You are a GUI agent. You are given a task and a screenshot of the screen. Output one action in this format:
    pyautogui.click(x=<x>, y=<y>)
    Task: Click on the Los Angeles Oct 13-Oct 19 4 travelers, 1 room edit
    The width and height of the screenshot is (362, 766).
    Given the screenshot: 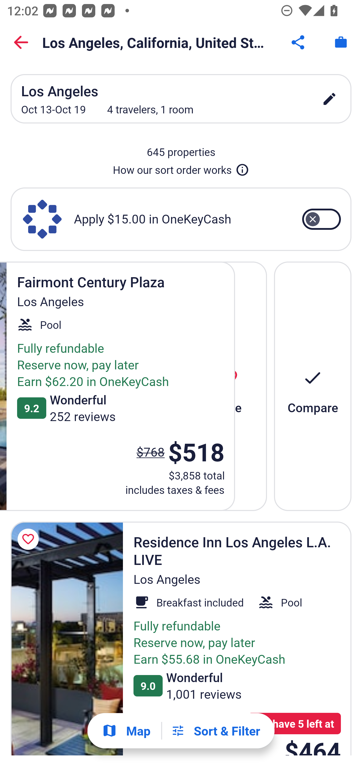 What is the action you would take?
    pyautogui.click(x=181, y=99)
    